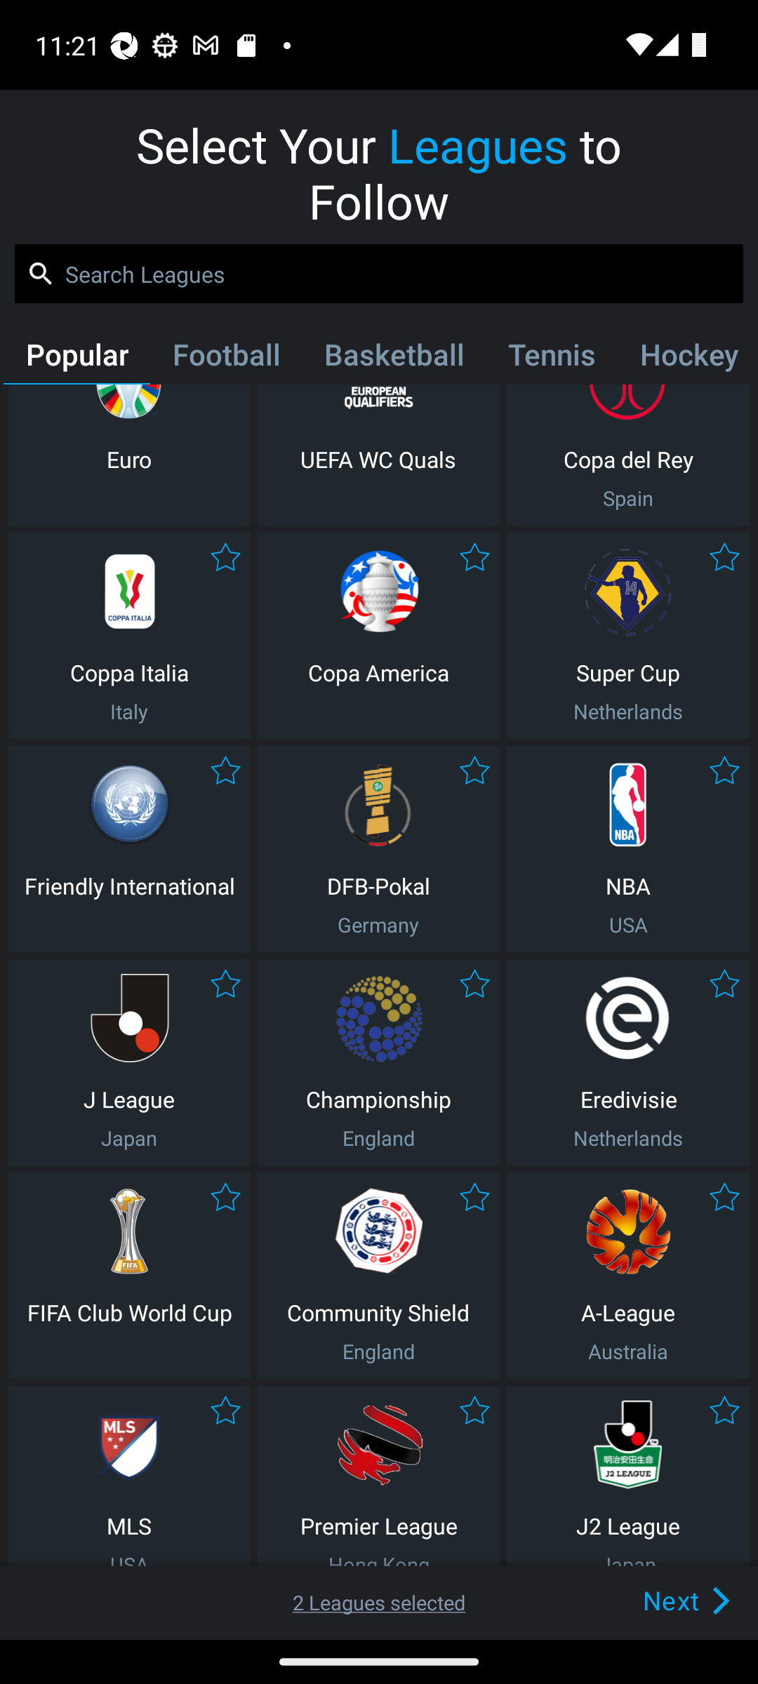 The width and height of the screenshot is (758, 1684). Describe the element at coordinates (654, 1600) in the screenshot. I see `Next` at that location.